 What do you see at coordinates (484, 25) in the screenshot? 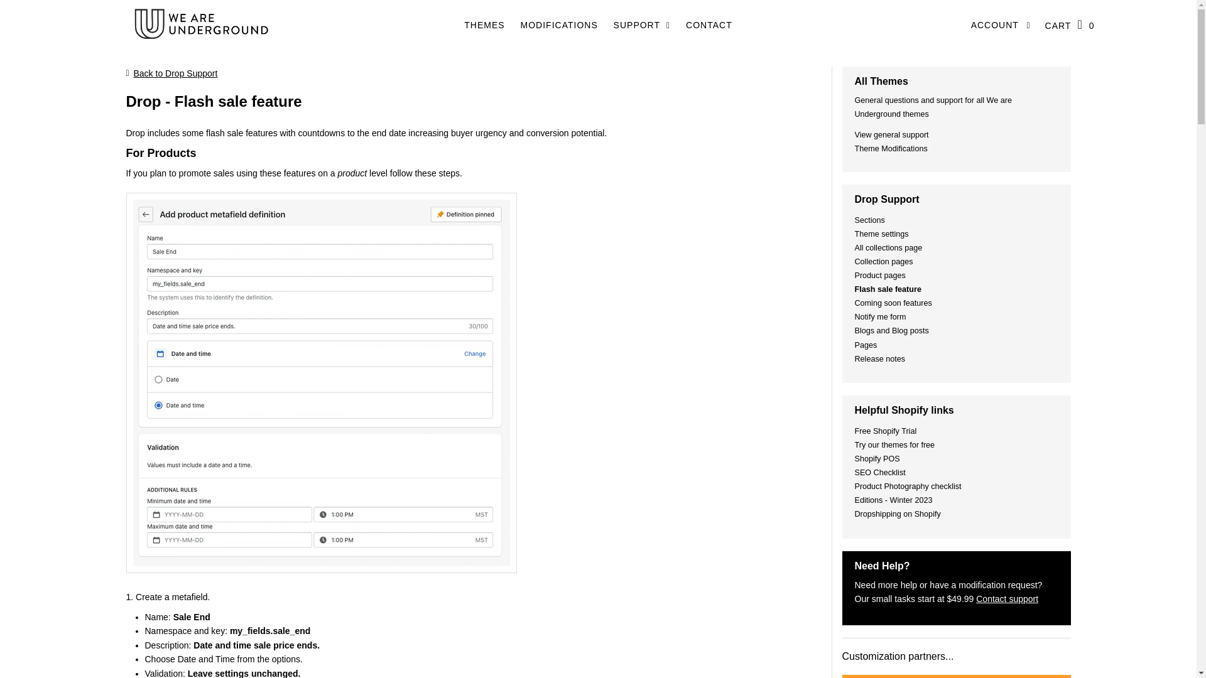
I see `THEMES` at bounding box center [484, 25].